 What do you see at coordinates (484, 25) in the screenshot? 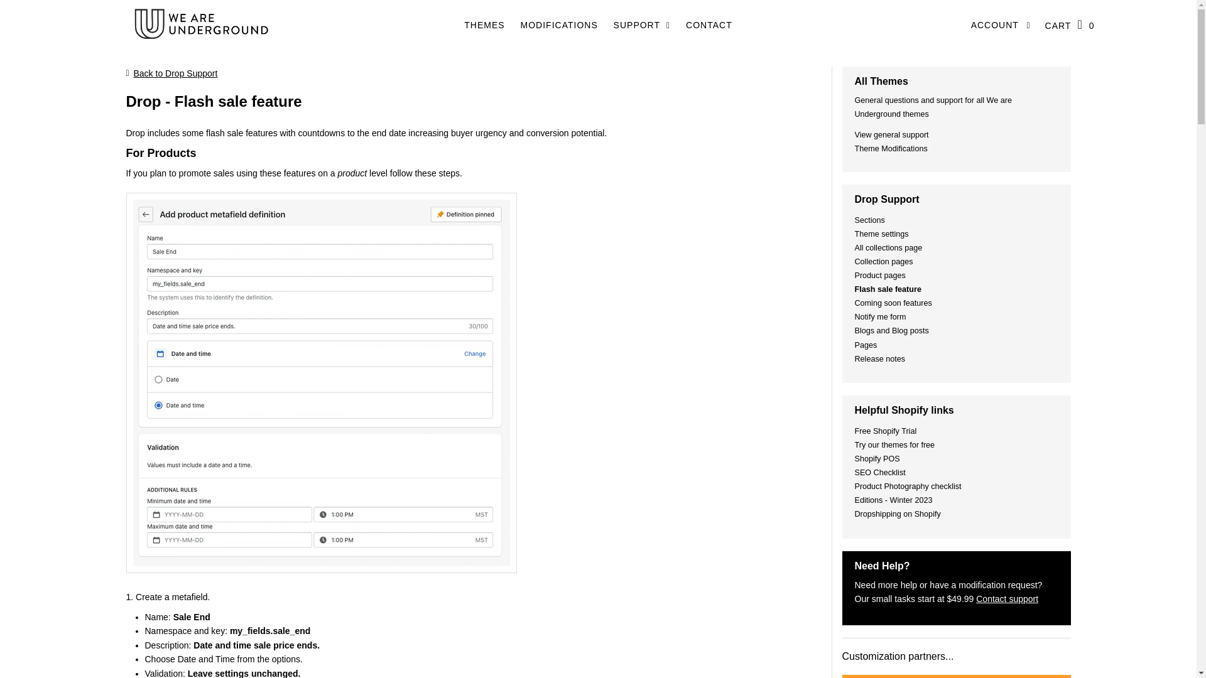
I see `THEMES` at bounding box center [484, 25].